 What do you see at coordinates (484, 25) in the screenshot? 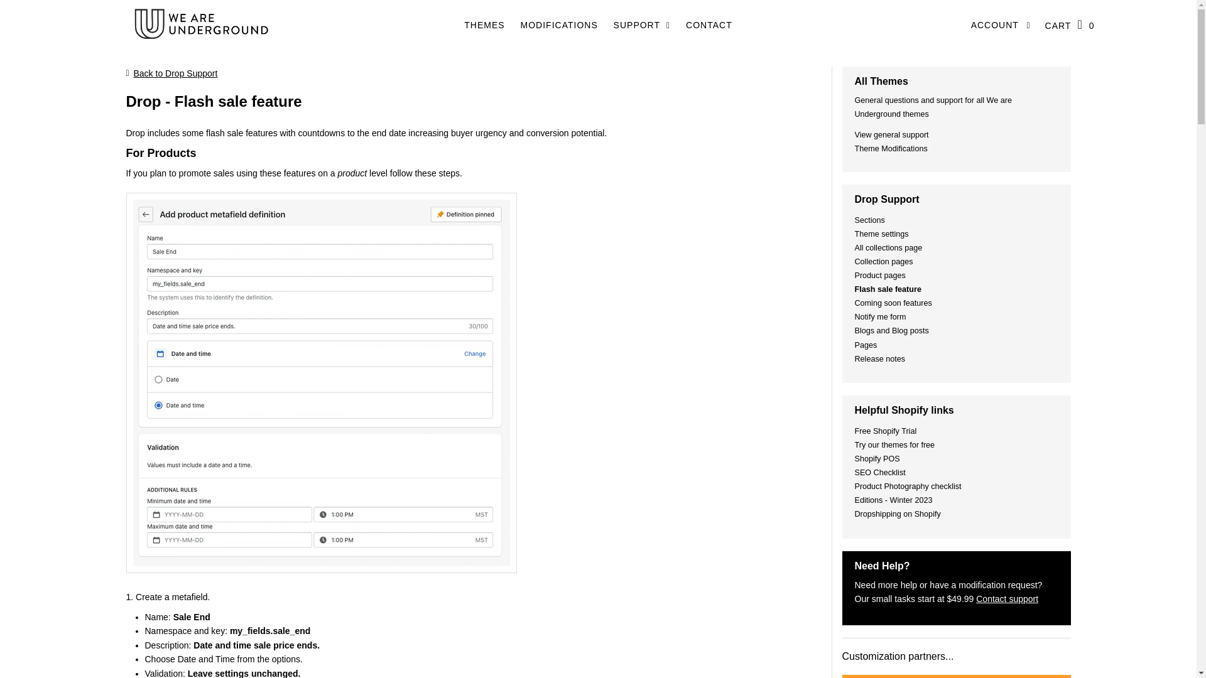
I see `THEMES` at bounding box center [484, 25].